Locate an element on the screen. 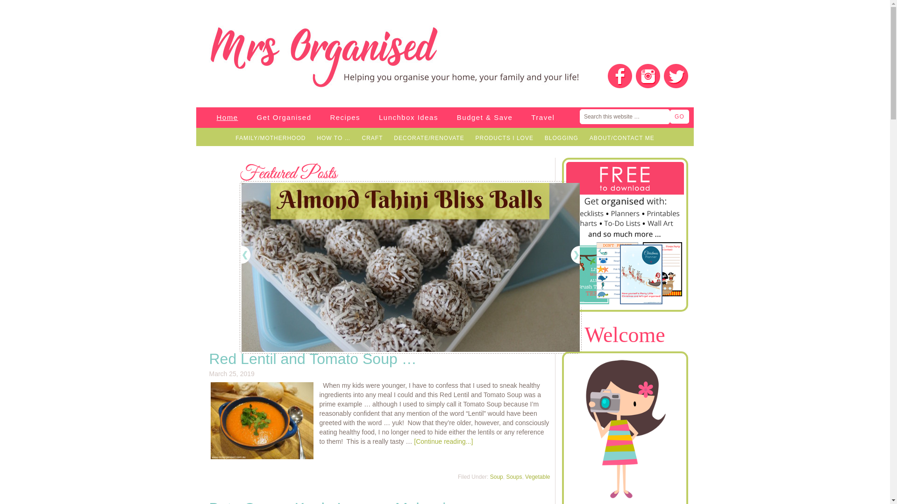 Image resolution: width=897 pixels, height=504 pixels. [Continue reading...] is located at coordinates (443, 441).